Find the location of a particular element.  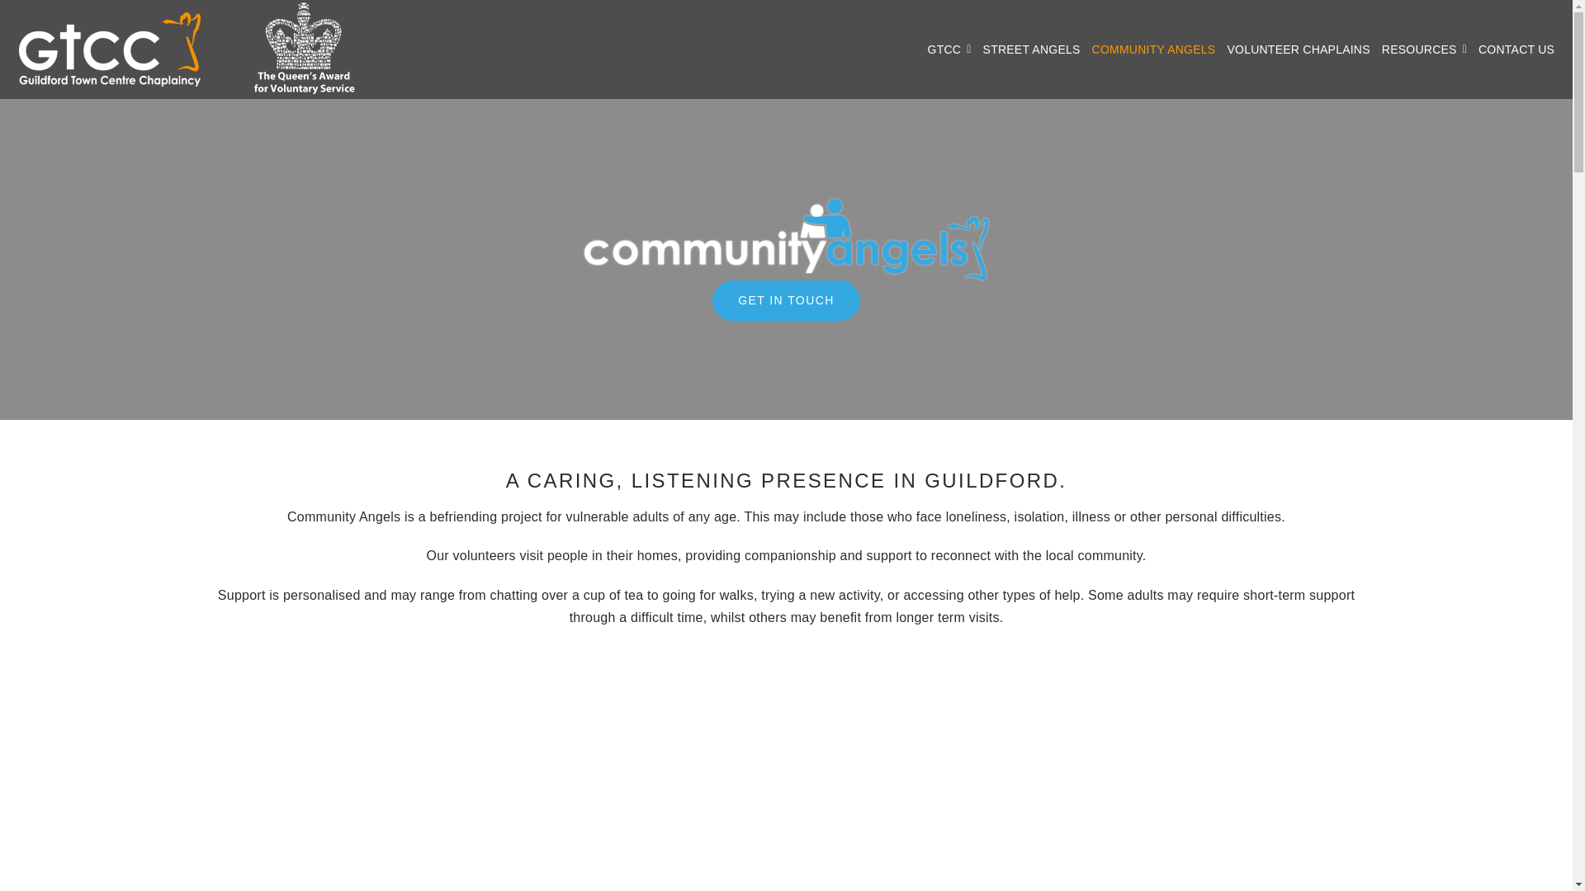

GTCC Community Angels is located at coordinates (786, 239).